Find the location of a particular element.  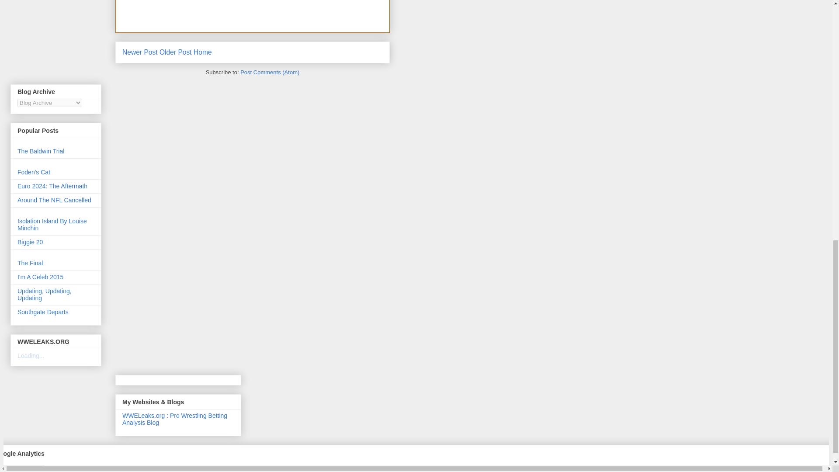

Foden's Cat is located at coordinates (34, 172).